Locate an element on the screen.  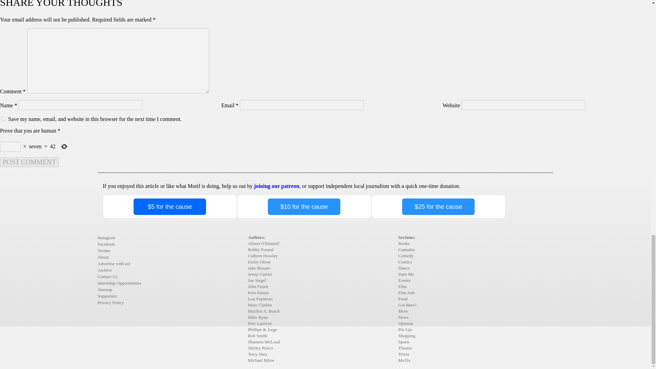
Posts by Jake Bissaro is located at coordinates (259, 268).